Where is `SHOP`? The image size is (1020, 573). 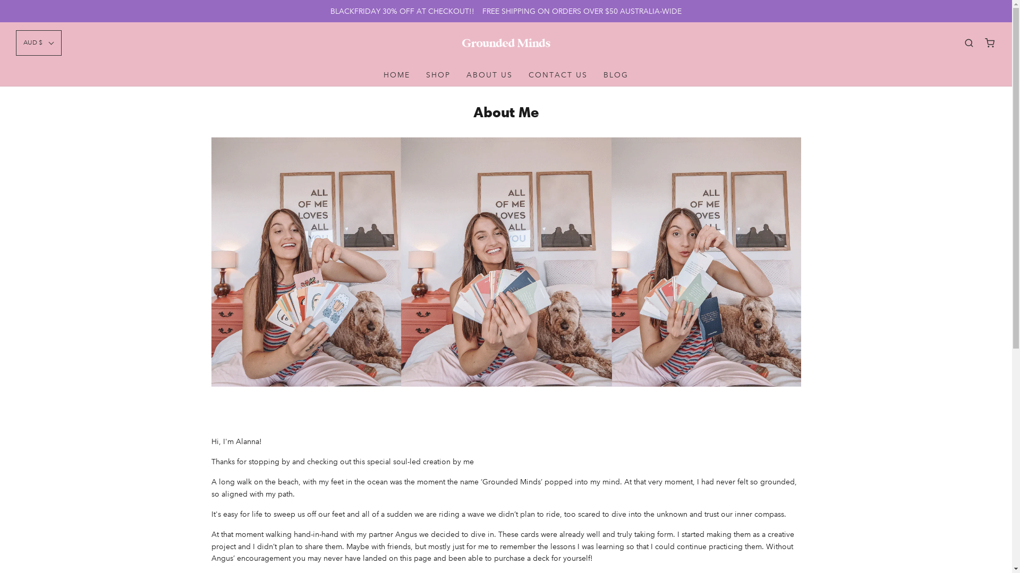 SHOP is located at coordinates (438, 75).